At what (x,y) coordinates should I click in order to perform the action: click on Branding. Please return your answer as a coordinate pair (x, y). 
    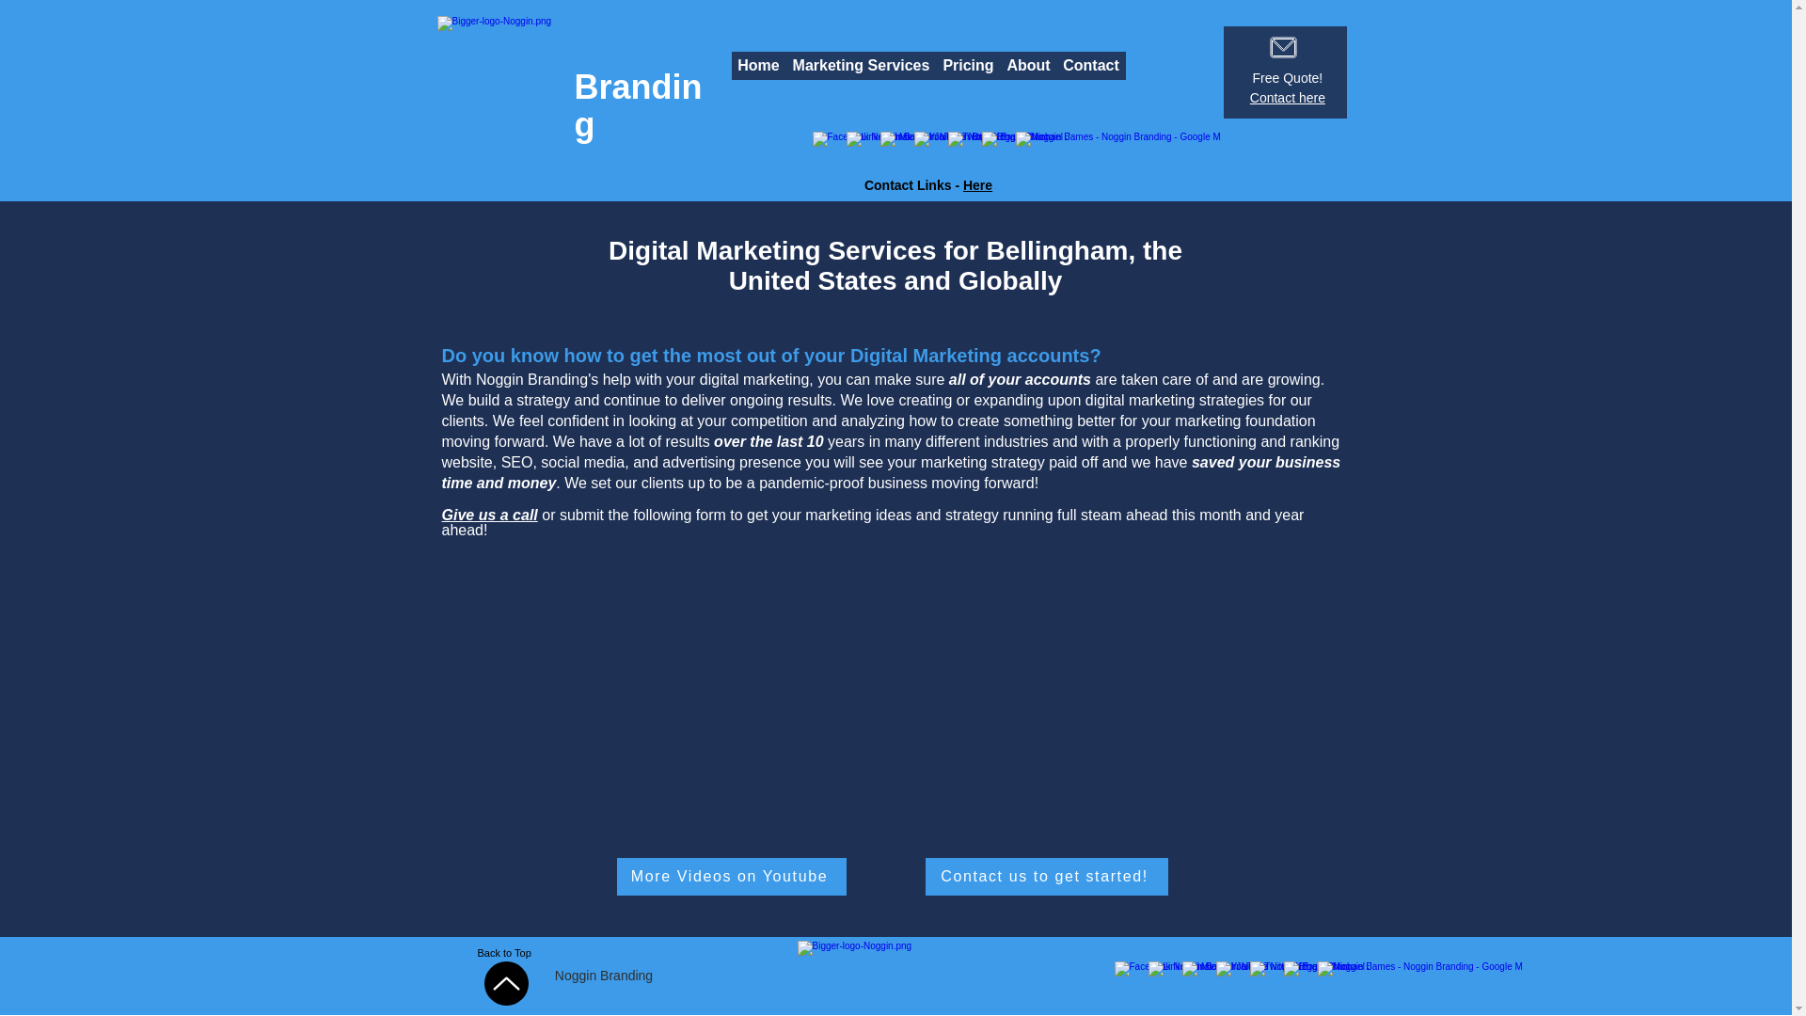
    Looking at the image, I should click on (638, 105).